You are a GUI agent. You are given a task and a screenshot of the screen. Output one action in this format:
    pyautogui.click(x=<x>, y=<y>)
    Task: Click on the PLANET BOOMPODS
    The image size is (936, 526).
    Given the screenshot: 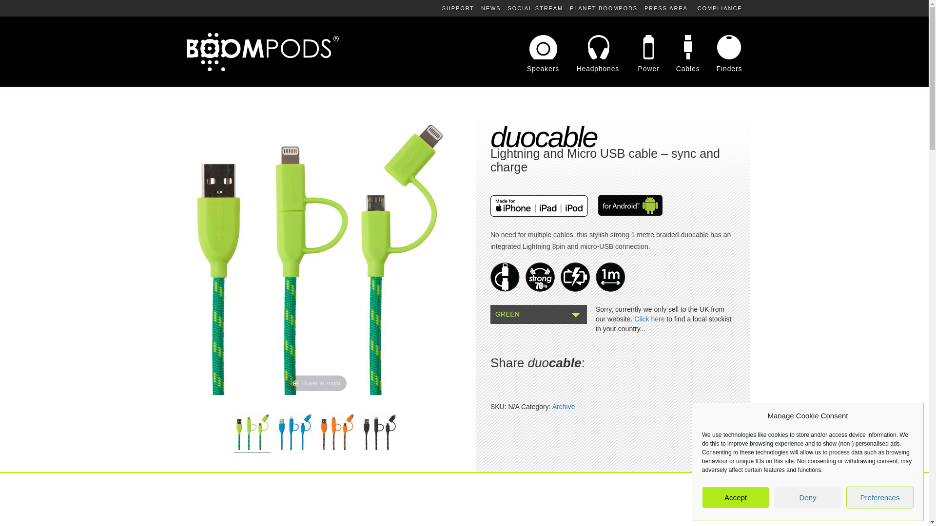 What is the action you would take?
    pyautogui.click(x=604, y=8)
    